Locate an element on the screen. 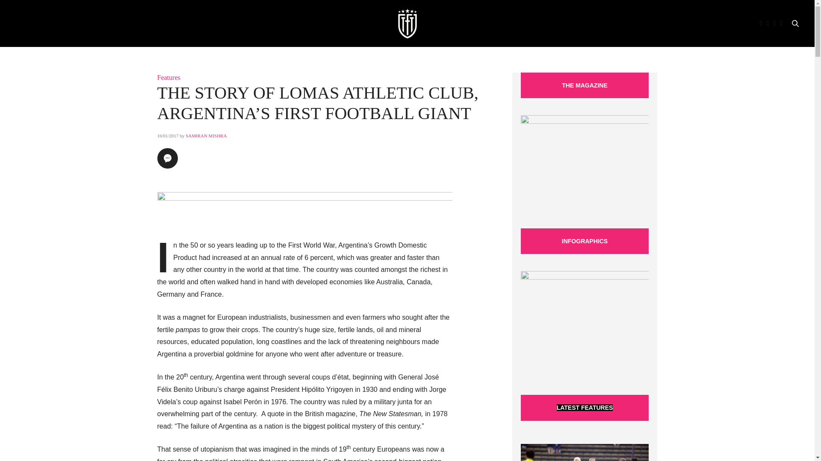 The width and height of the screenshot is (821, 461). Posts by Samiran Mishra is located at coordinates (206, 136).